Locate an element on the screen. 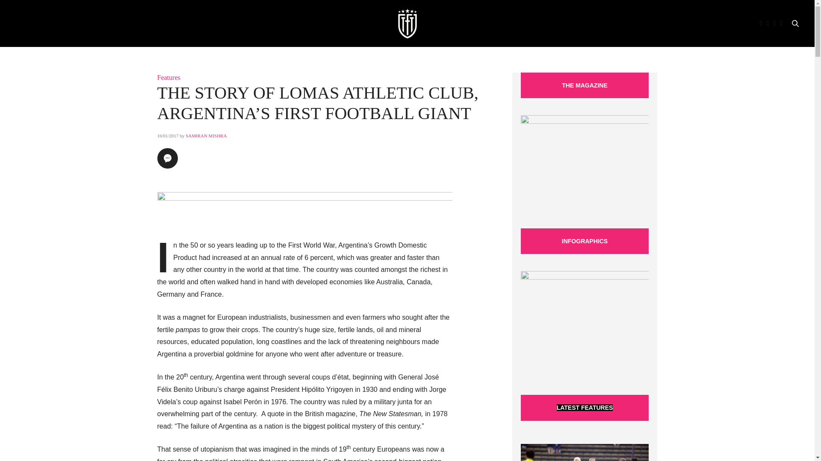 The width and height of the screenshot is (821, 461). Posts by Samiran Mishra is located at coordinates (206, 136).